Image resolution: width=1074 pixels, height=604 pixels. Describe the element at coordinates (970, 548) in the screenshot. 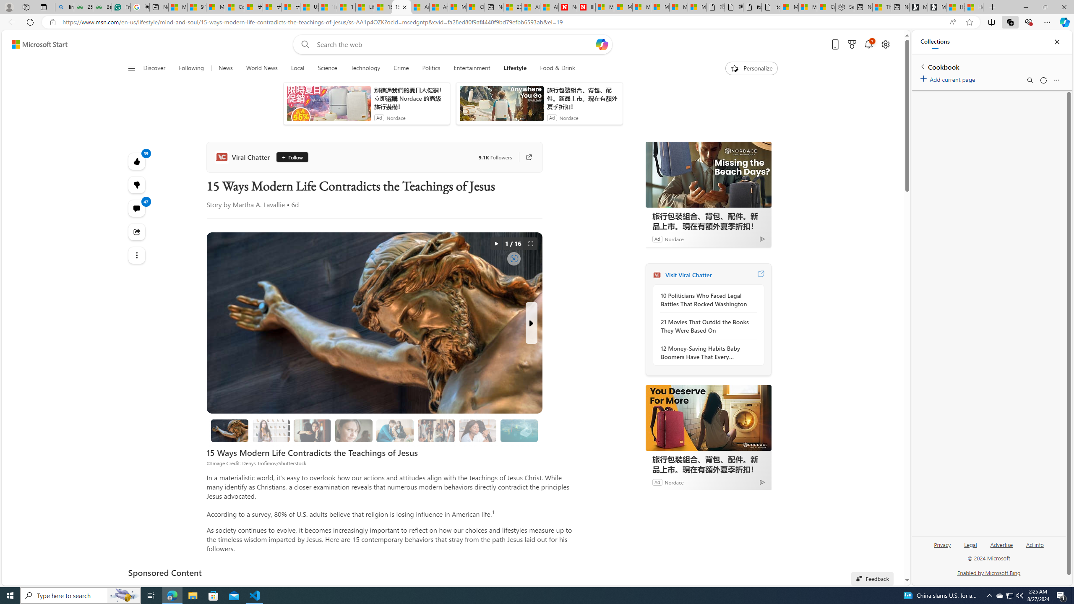

I see `Legal` at that location.